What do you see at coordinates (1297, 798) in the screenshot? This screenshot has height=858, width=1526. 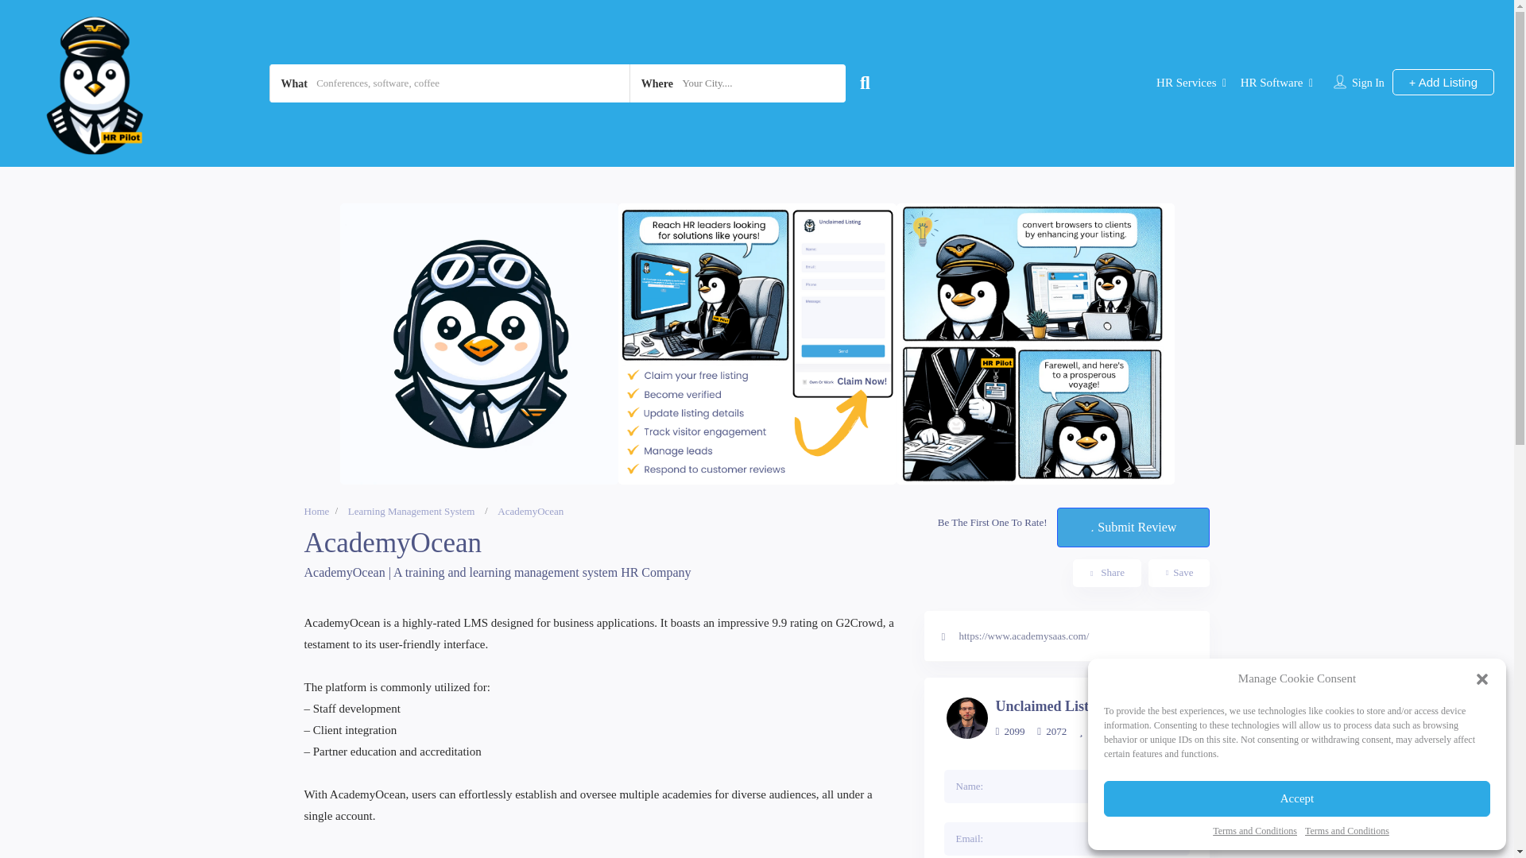 I see `Accept` at bounding box center [1297, 798].